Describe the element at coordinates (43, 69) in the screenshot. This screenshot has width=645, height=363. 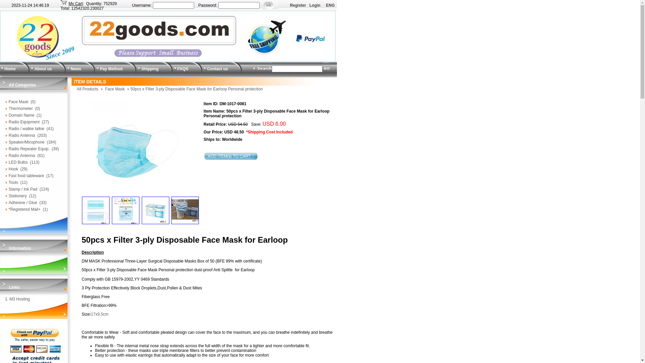
I see `About us` at that location.